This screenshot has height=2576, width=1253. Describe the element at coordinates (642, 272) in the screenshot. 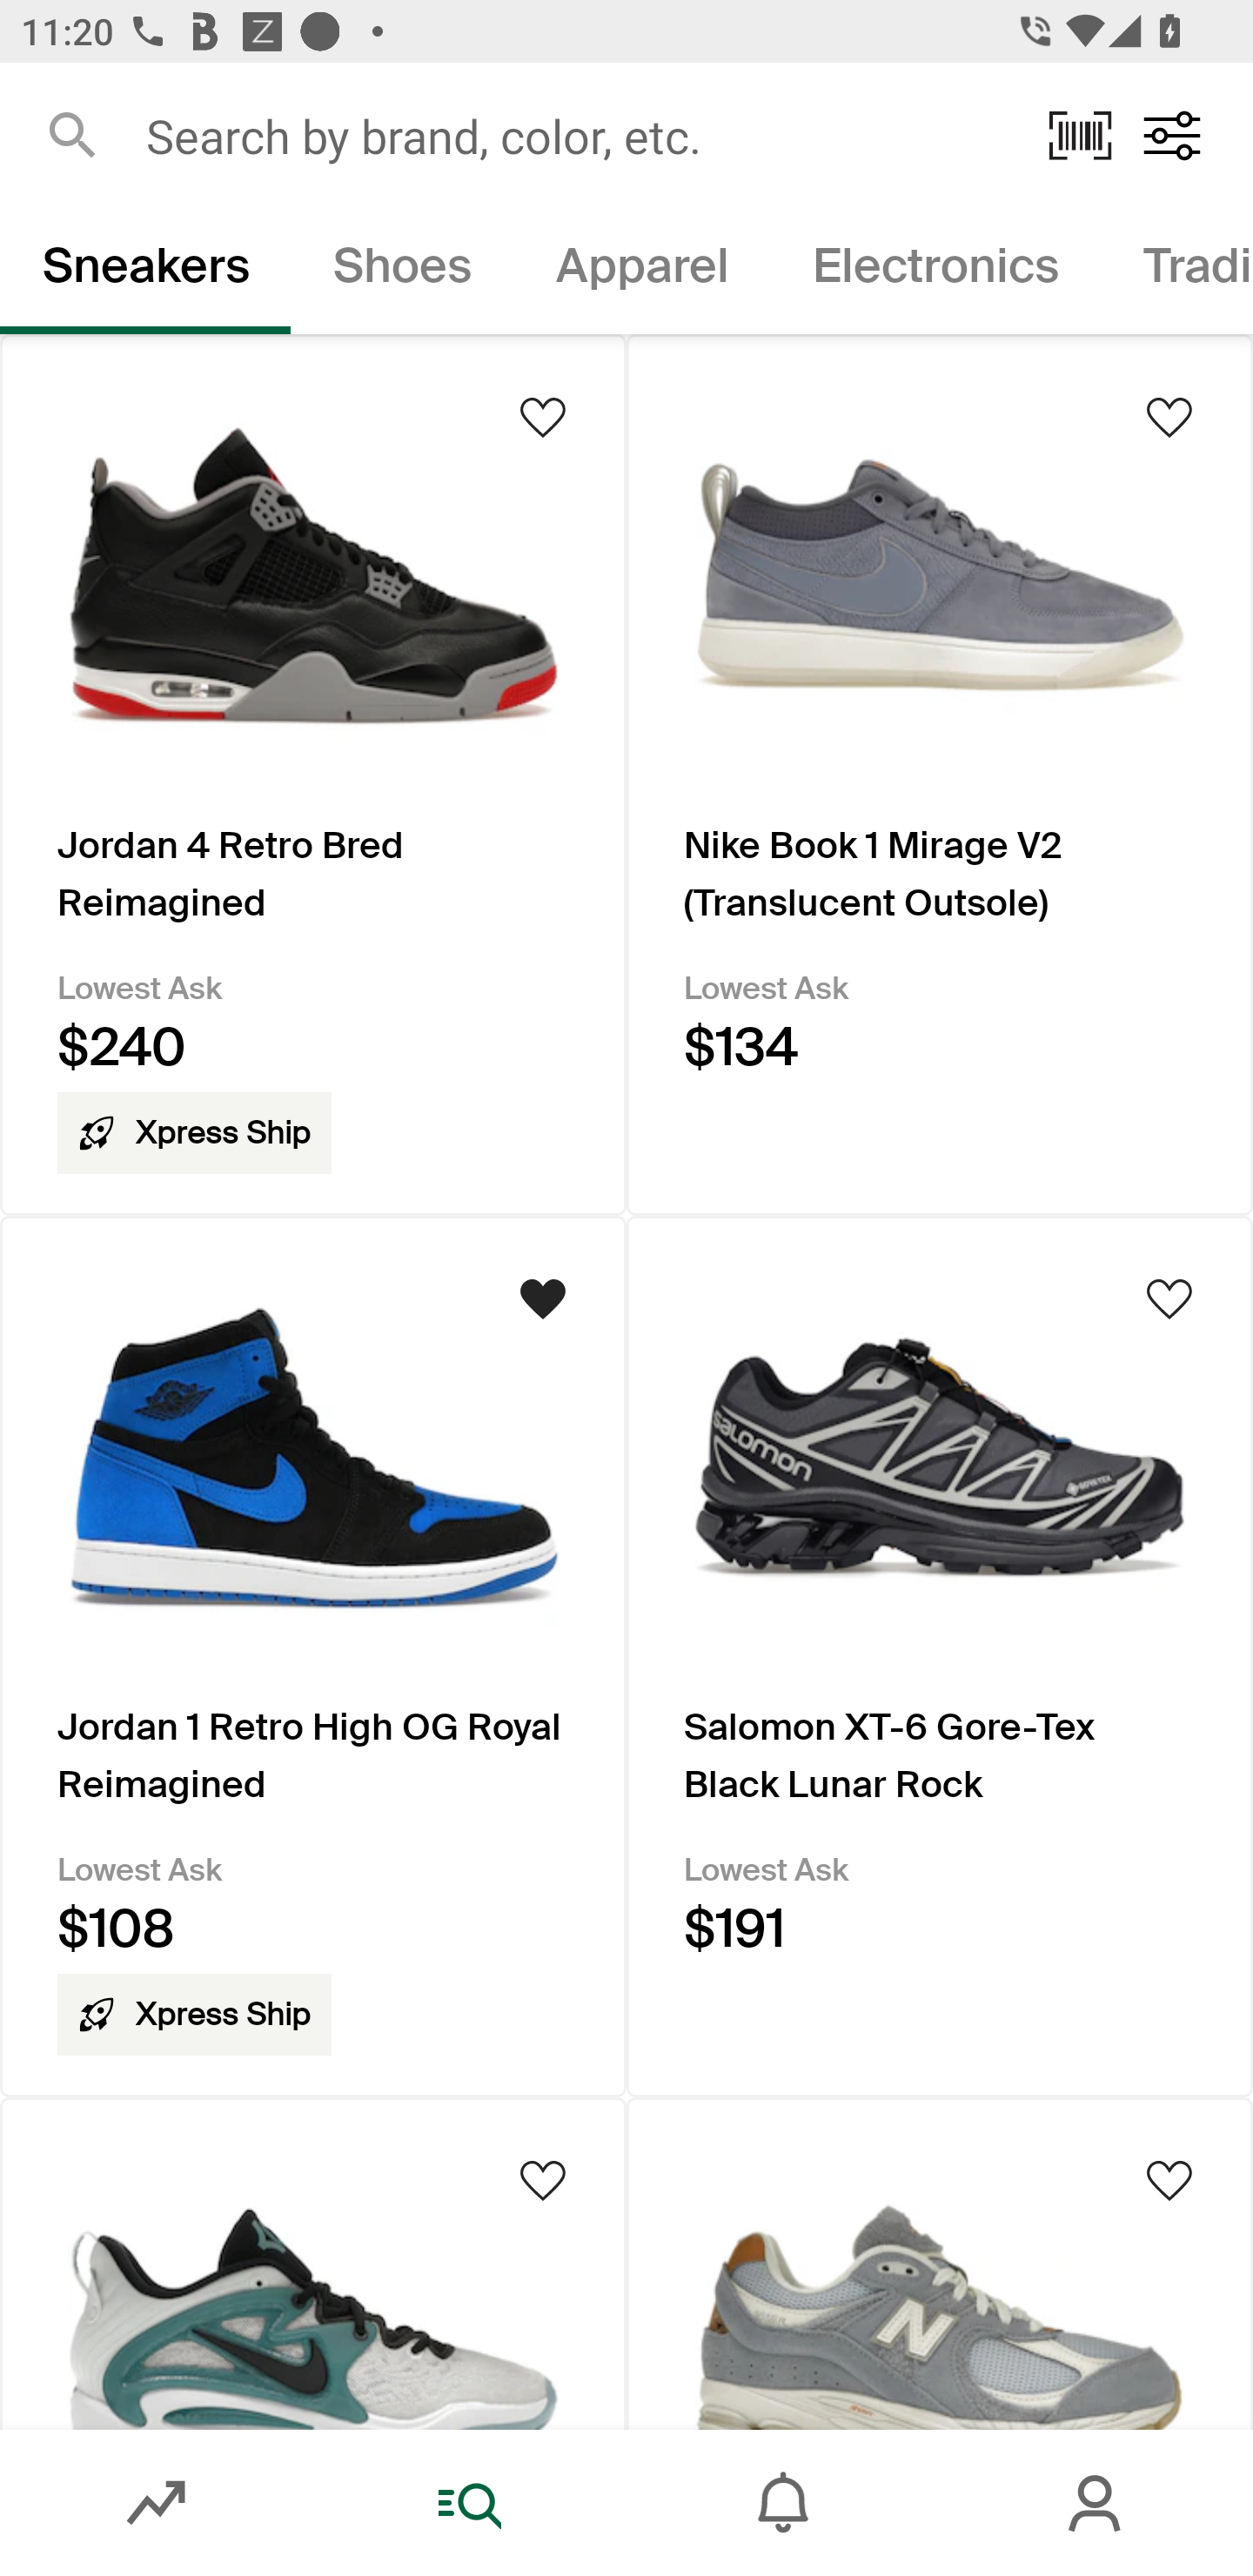

I see `Apparel` at that location.